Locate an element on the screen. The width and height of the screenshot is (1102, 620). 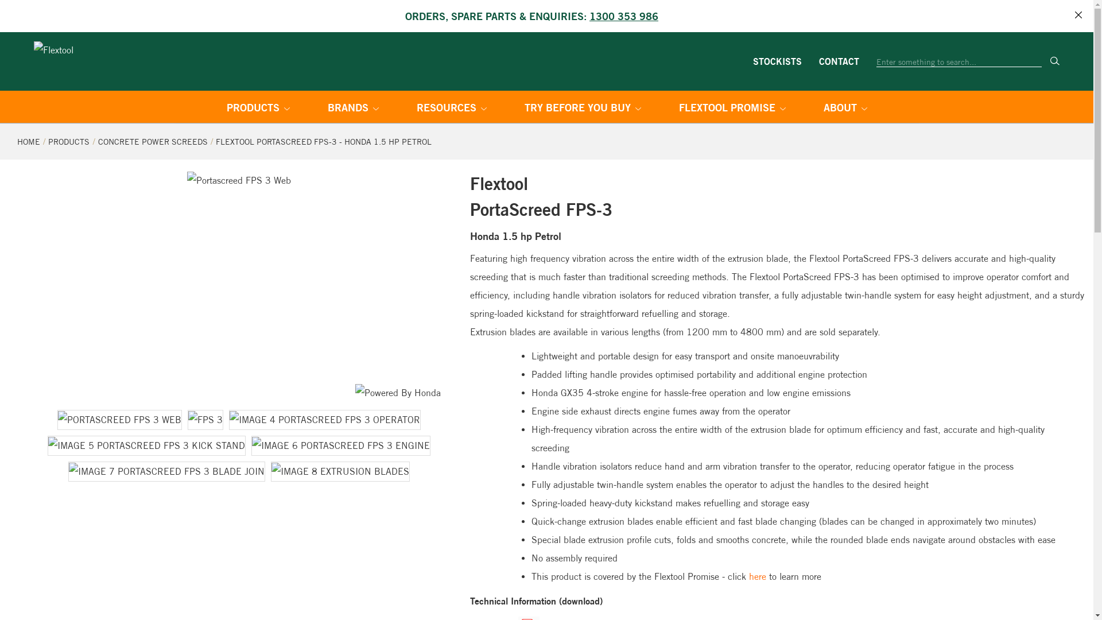
Flextool is located at coordinates (109, 61).